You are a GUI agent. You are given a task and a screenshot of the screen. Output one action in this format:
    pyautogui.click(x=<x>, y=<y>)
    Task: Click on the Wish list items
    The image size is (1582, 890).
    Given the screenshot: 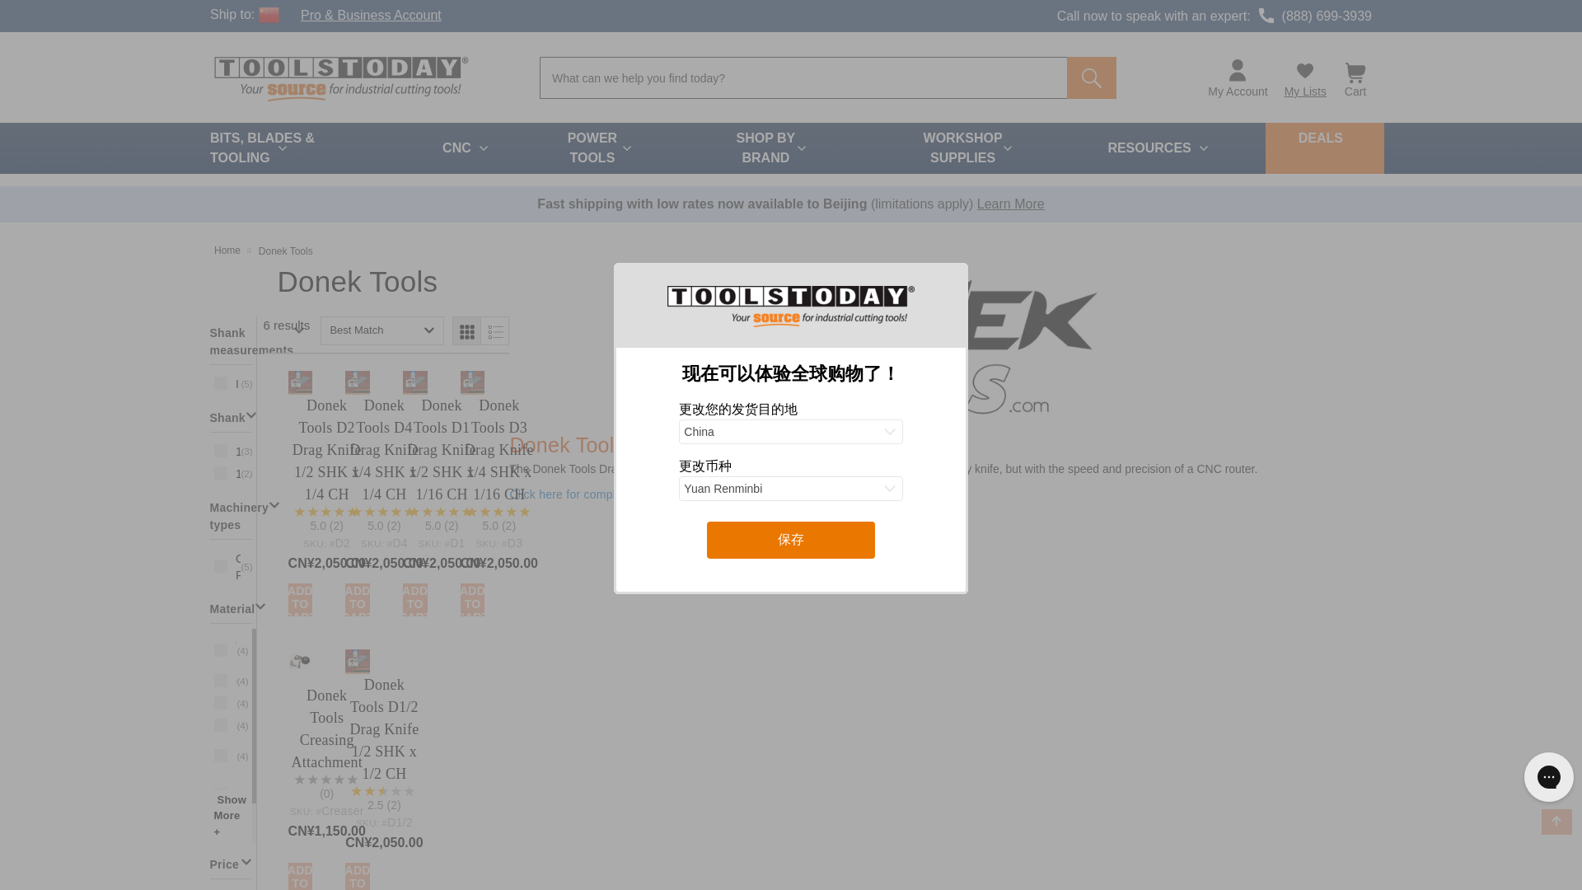 What is the action you would take?
    pyautogui.click(x=1305, y=77)
    